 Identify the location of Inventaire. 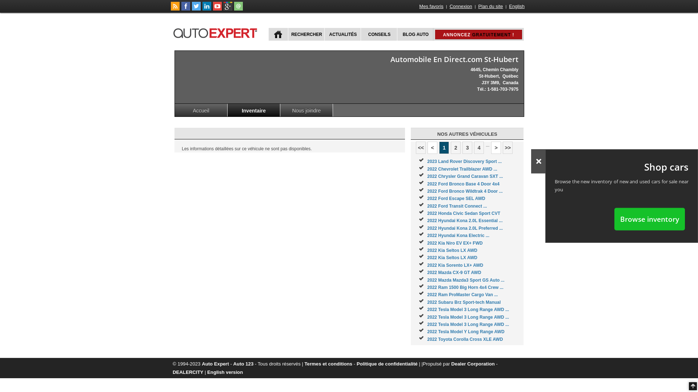
(254, 110).